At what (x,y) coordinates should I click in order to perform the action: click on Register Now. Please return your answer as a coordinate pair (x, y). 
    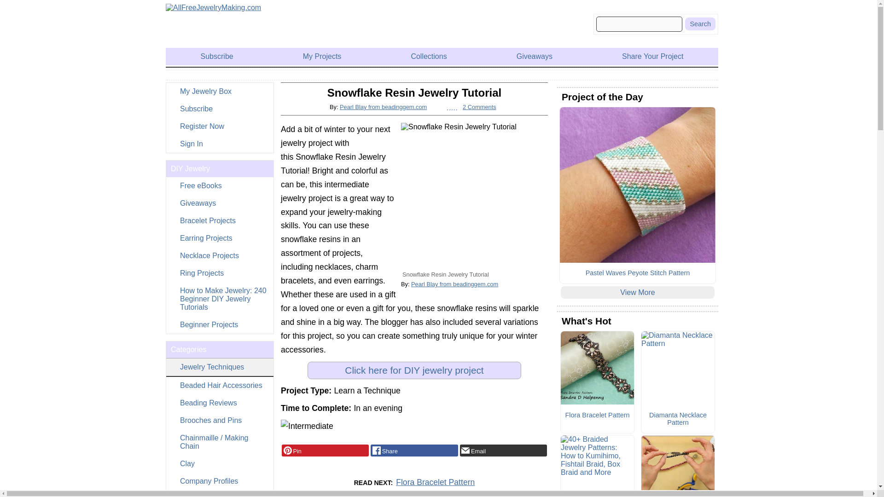
    Looking at the image, I should click on (219, 126).